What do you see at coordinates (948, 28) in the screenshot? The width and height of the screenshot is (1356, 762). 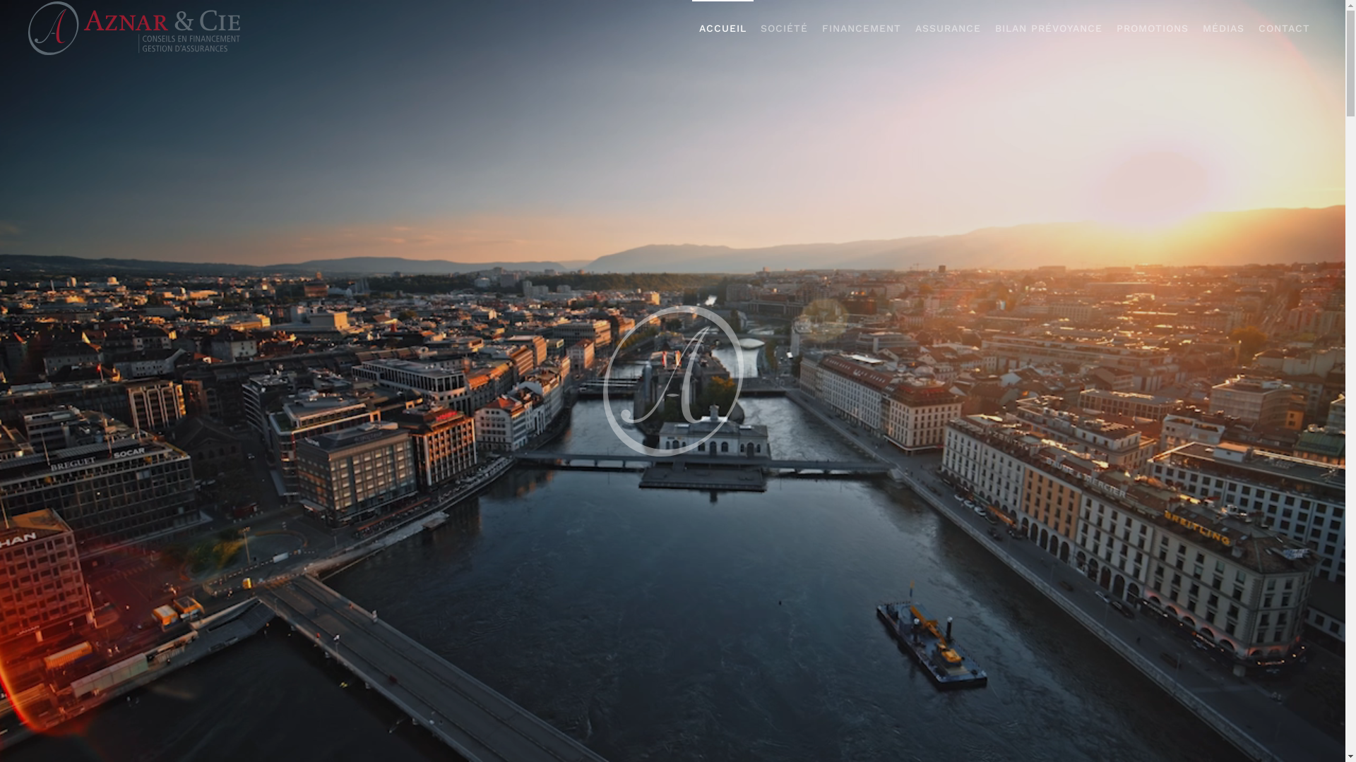 I see `ASSURANCE` at bounding box center [948, 28].